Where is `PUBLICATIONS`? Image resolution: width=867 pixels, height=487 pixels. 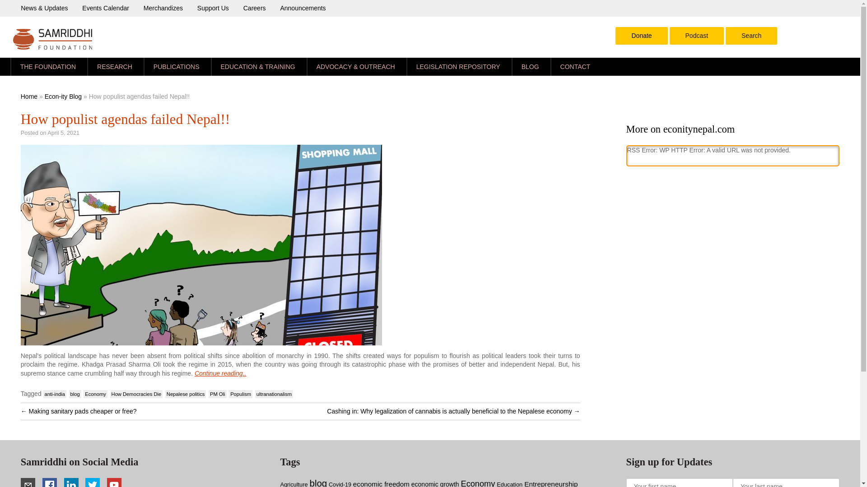
PUBLICATIONS is located at coordinates (177, 67).